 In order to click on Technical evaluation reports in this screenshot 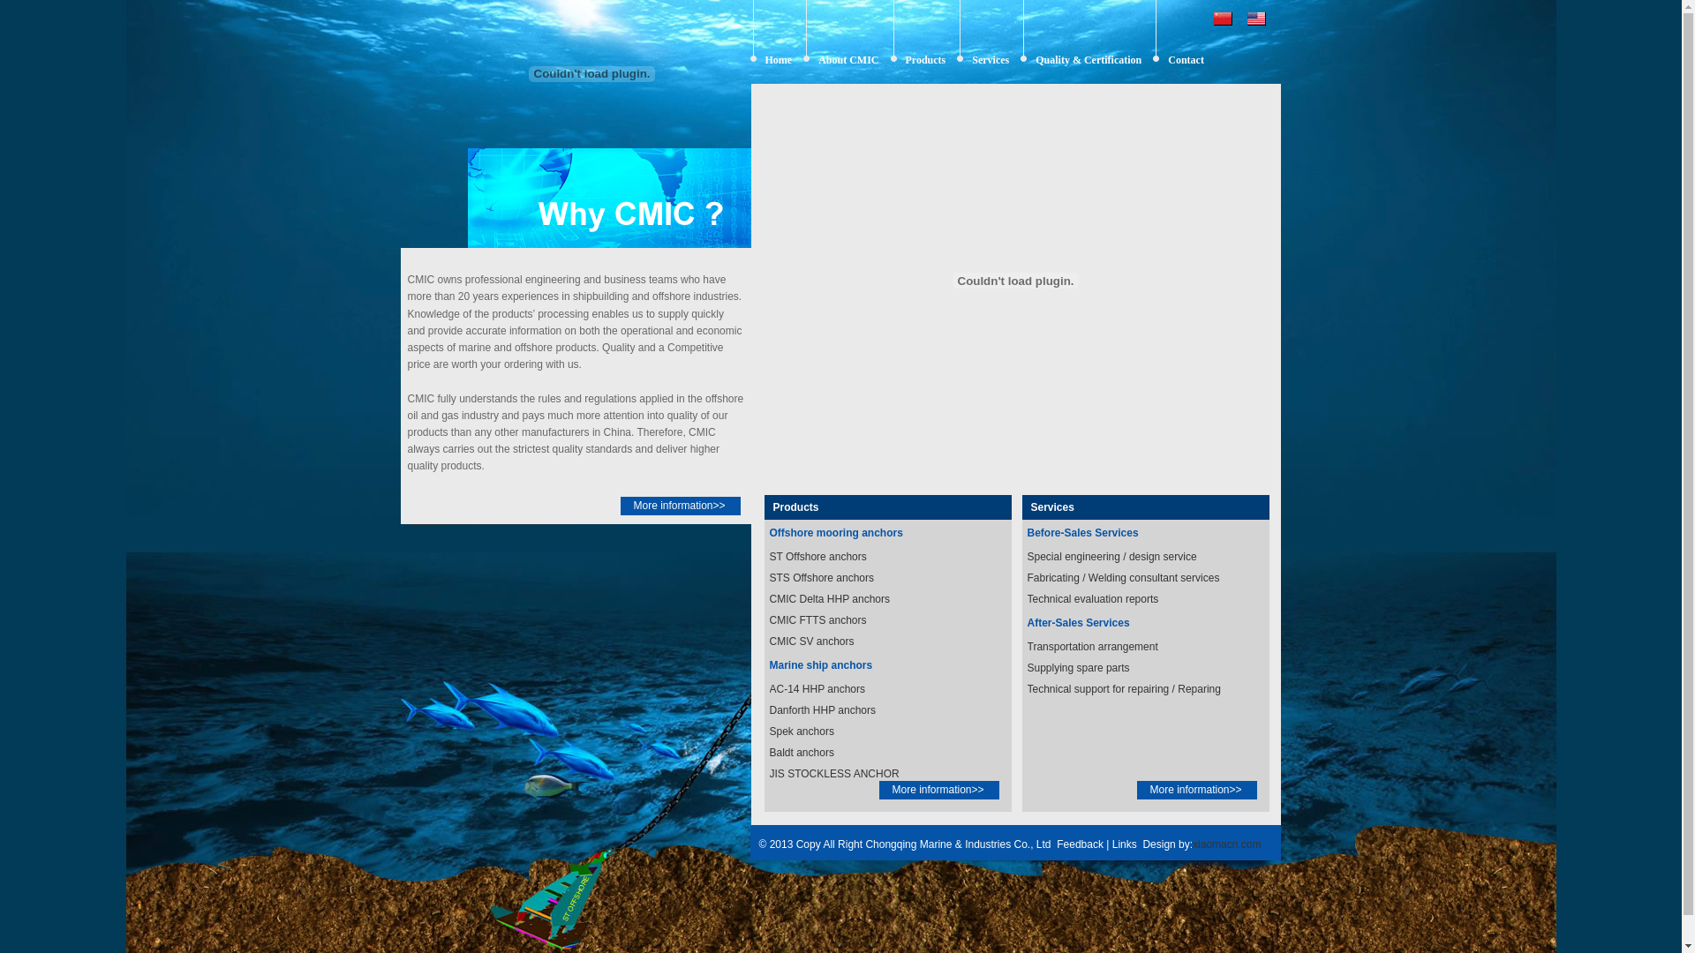, I will do `click(1093, 599)`.